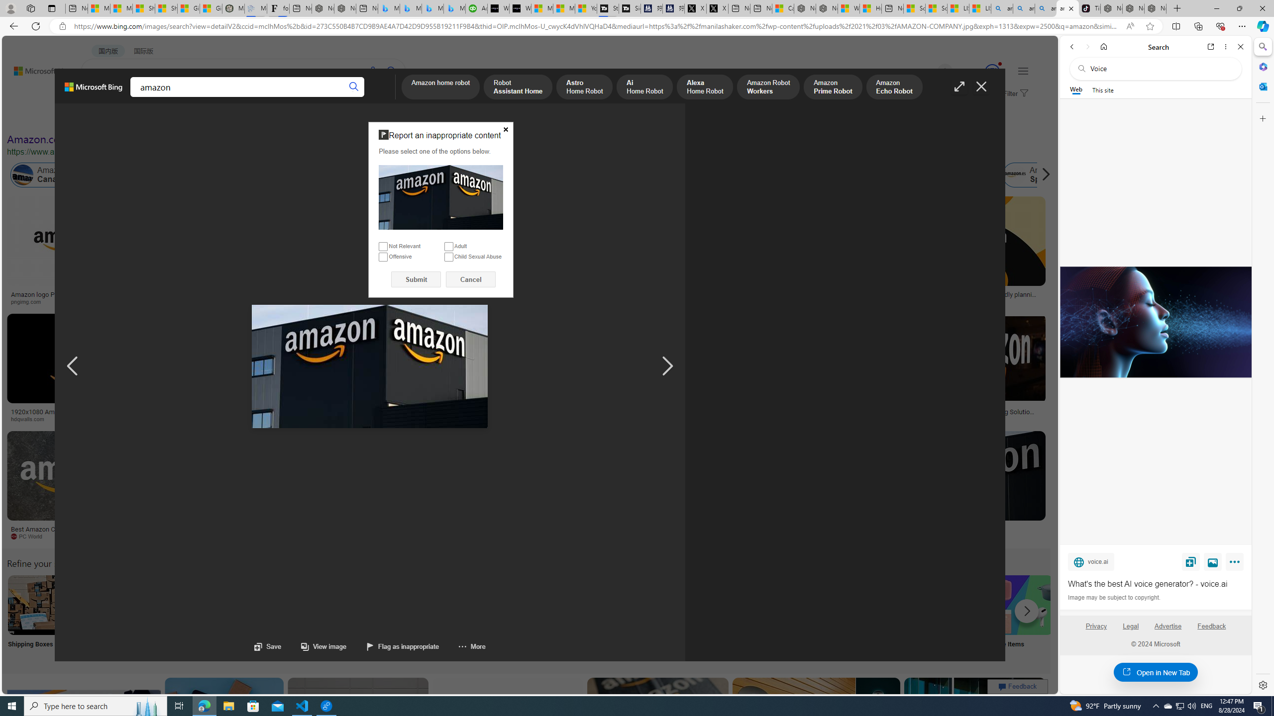 The width and height of the screenshot is (1274, 716). What do you see at coordinates (827, 8) in the screenshot?
I see `Nordace - Summer Adventures 2024` at bounding box center [827, 8].